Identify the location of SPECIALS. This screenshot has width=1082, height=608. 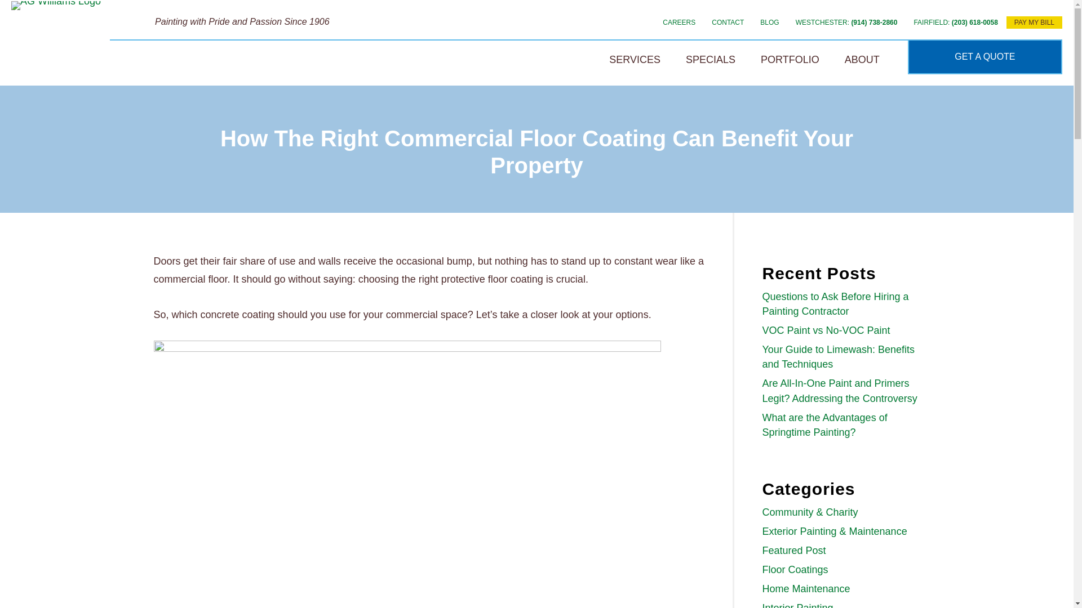
(711, 60).